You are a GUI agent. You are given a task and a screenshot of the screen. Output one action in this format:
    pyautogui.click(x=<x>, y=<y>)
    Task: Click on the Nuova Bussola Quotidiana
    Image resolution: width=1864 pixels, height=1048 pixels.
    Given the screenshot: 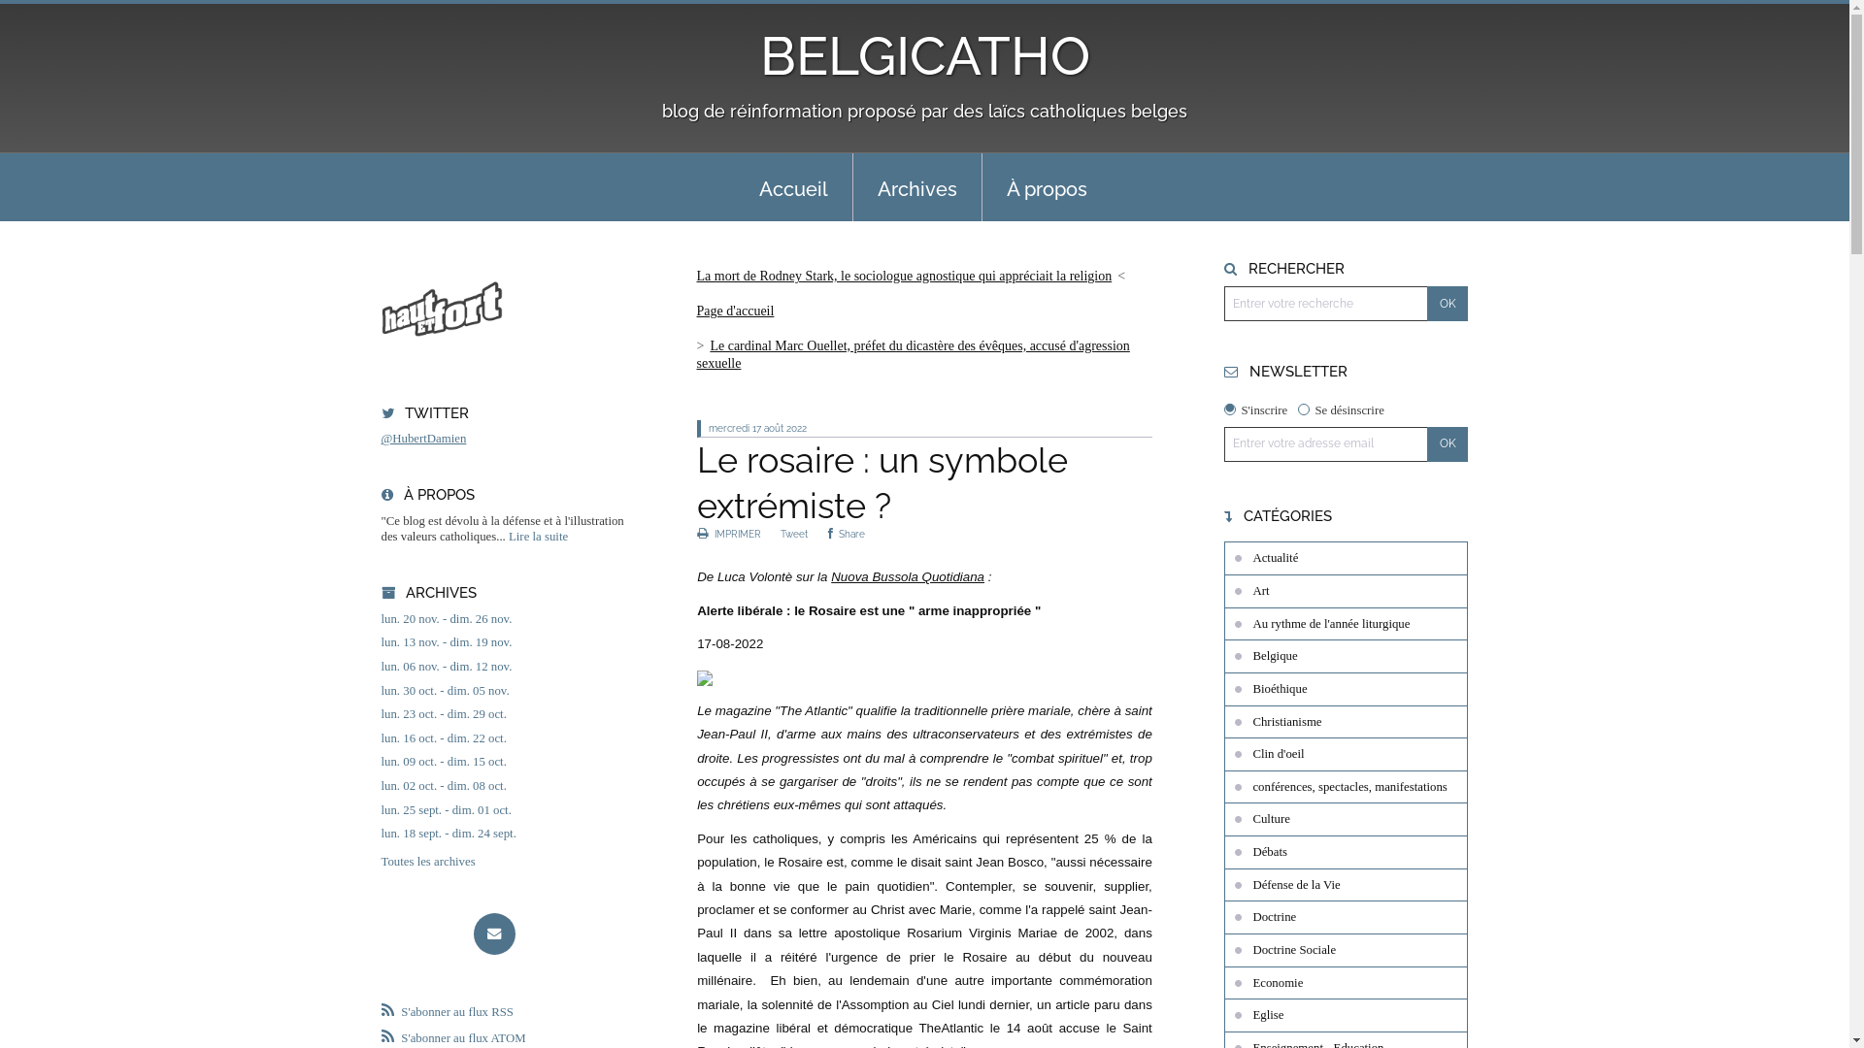 What is the action you would take?
    pyautogui.click(x=907, y=576)
    